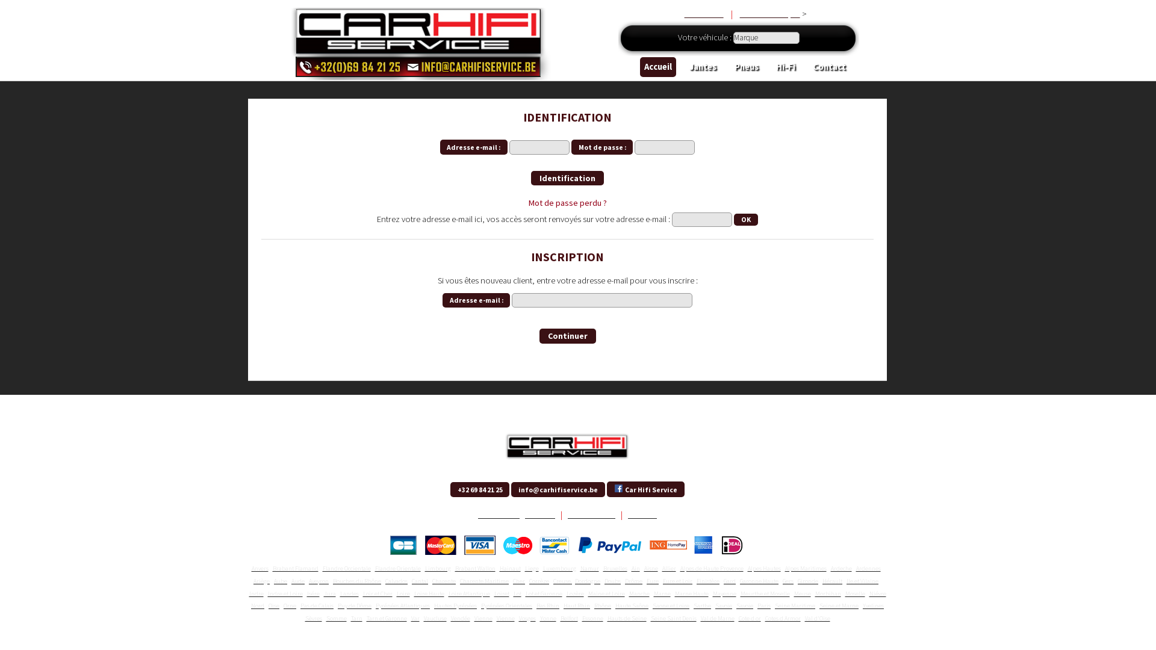 The width and height of the screenshot is (1156, 650). Describe the element at coordinates (808, 581) in the screenshot. I see `Gironde` at that location.